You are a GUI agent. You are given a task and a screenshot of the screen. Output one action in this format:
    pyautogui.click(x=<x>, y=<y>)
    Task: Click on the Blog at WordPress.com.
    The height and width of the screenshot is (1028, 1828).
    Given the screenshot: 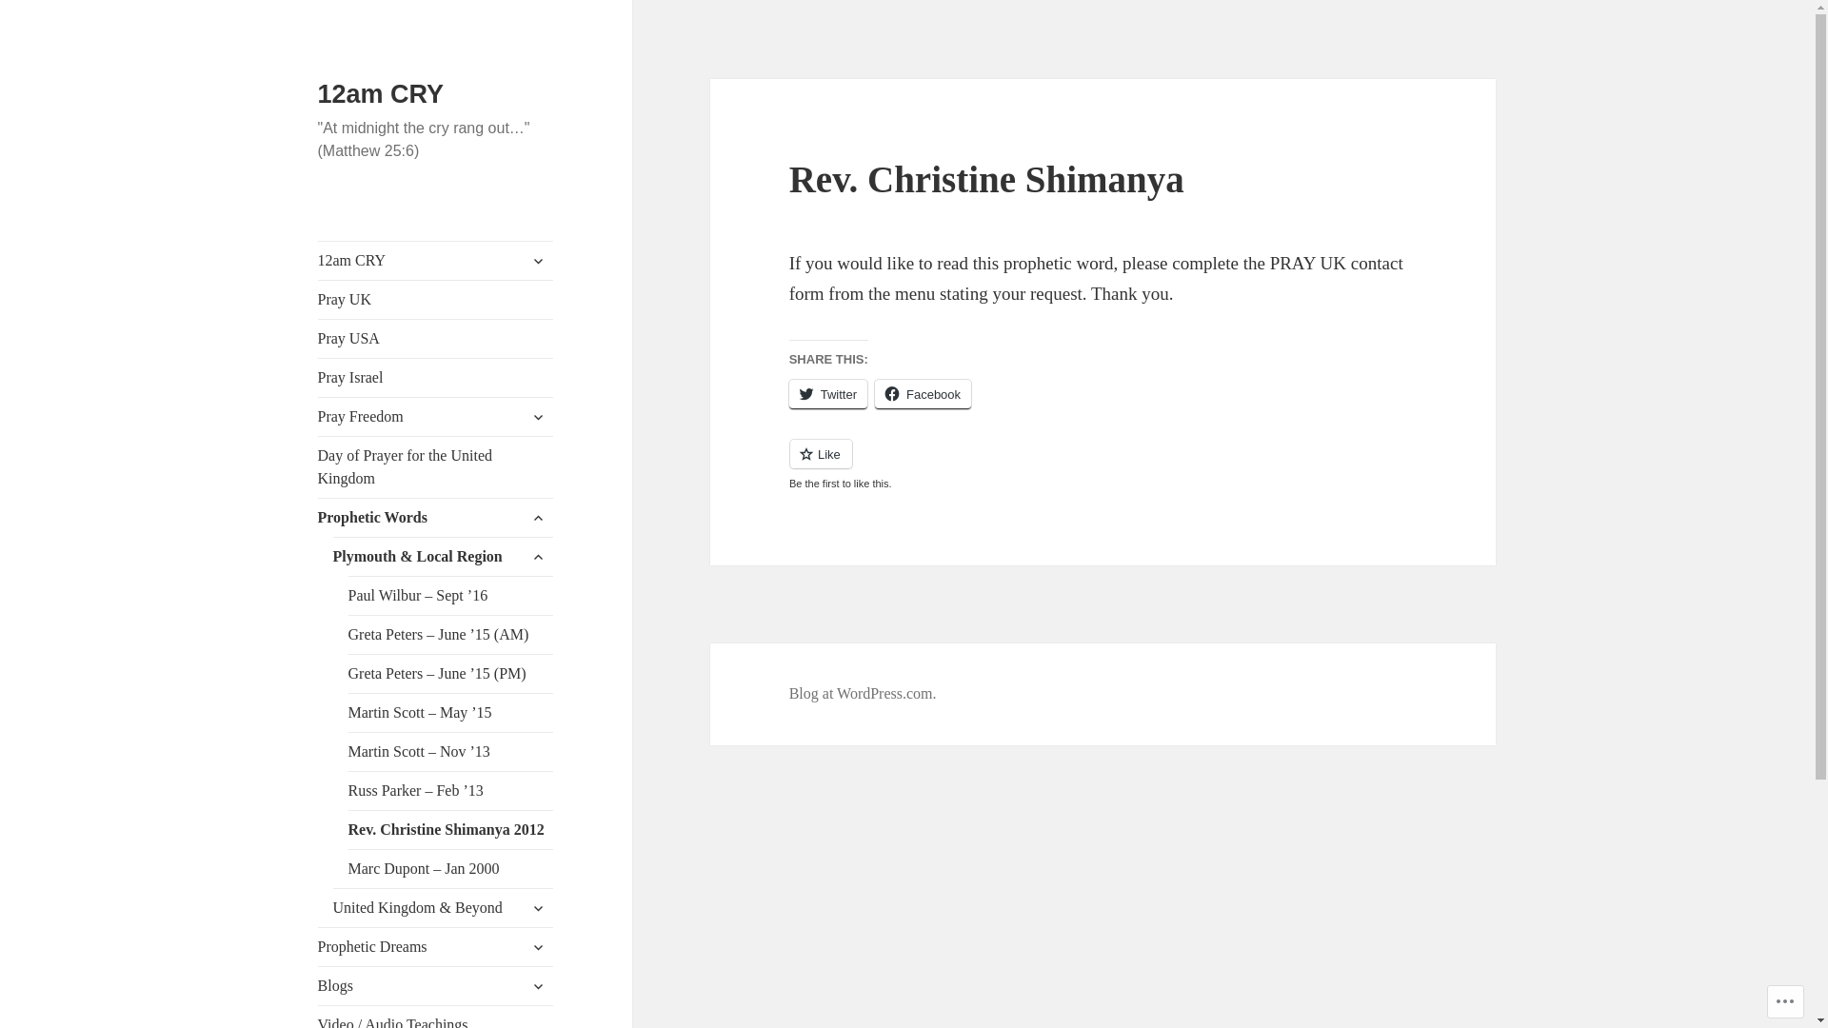 What is the action you would take?
    pyautogui.click(x=863, y=694)
    